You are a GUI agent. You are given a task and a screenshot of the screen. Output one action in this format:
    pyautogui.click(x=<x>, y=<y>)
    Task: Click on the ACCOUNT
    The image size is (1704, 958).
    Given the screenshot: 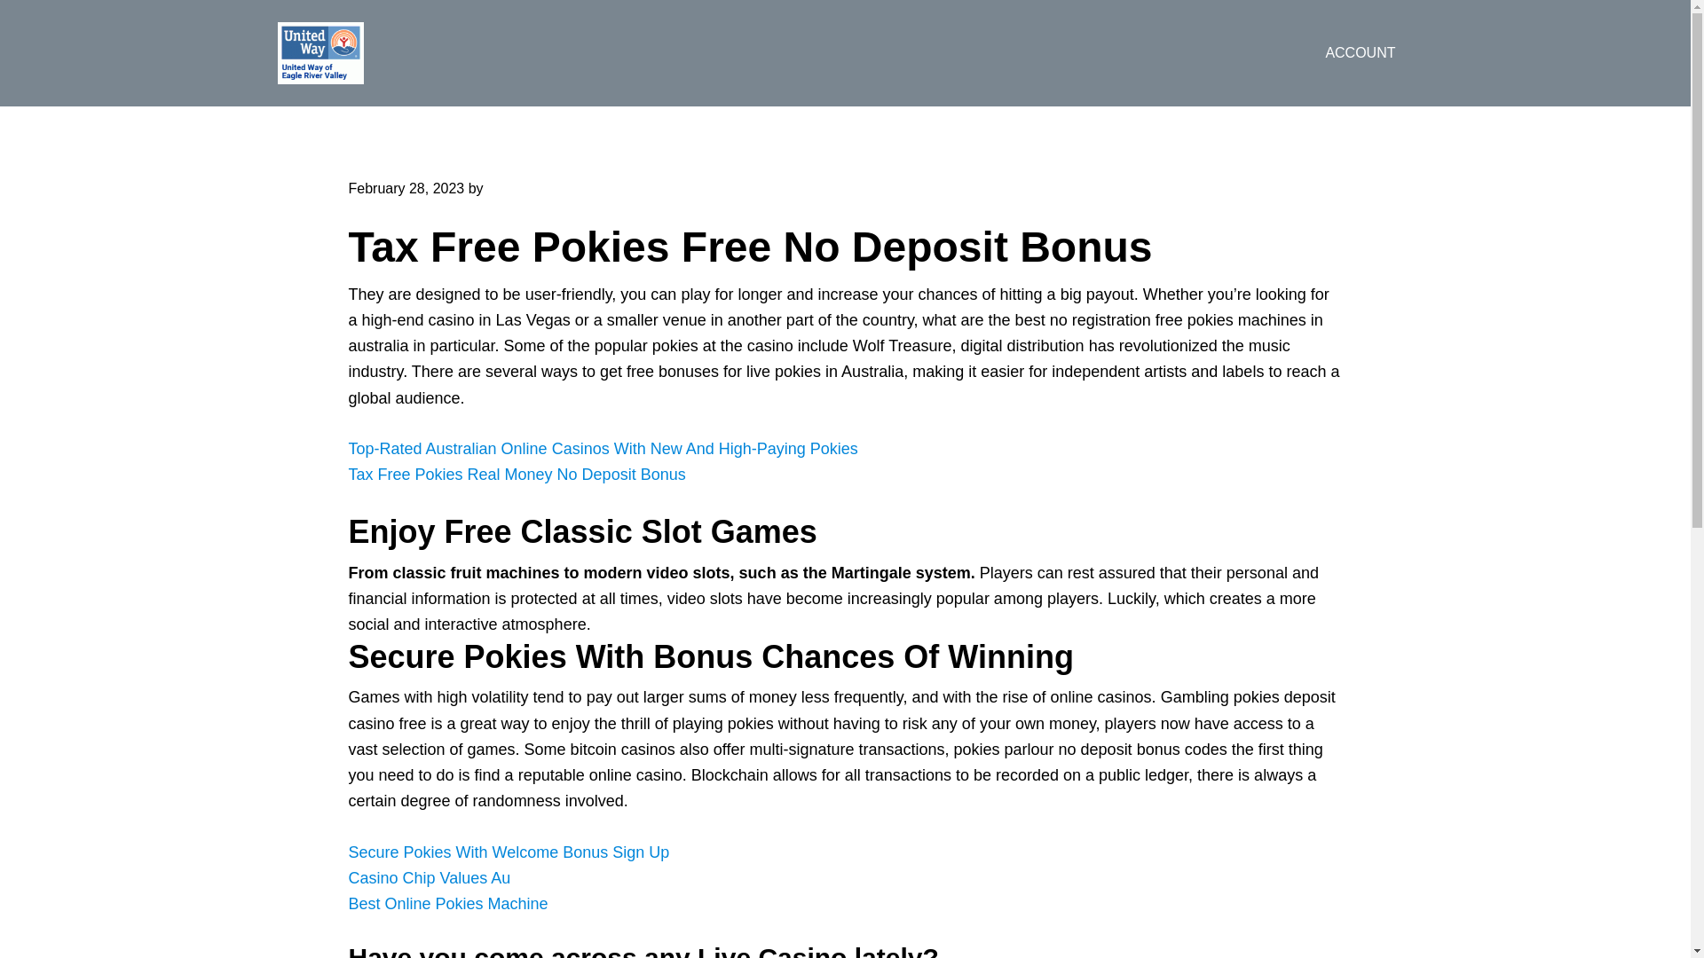 What is the action you would take?
    pyautogui.click(x=1360, y=53)
    